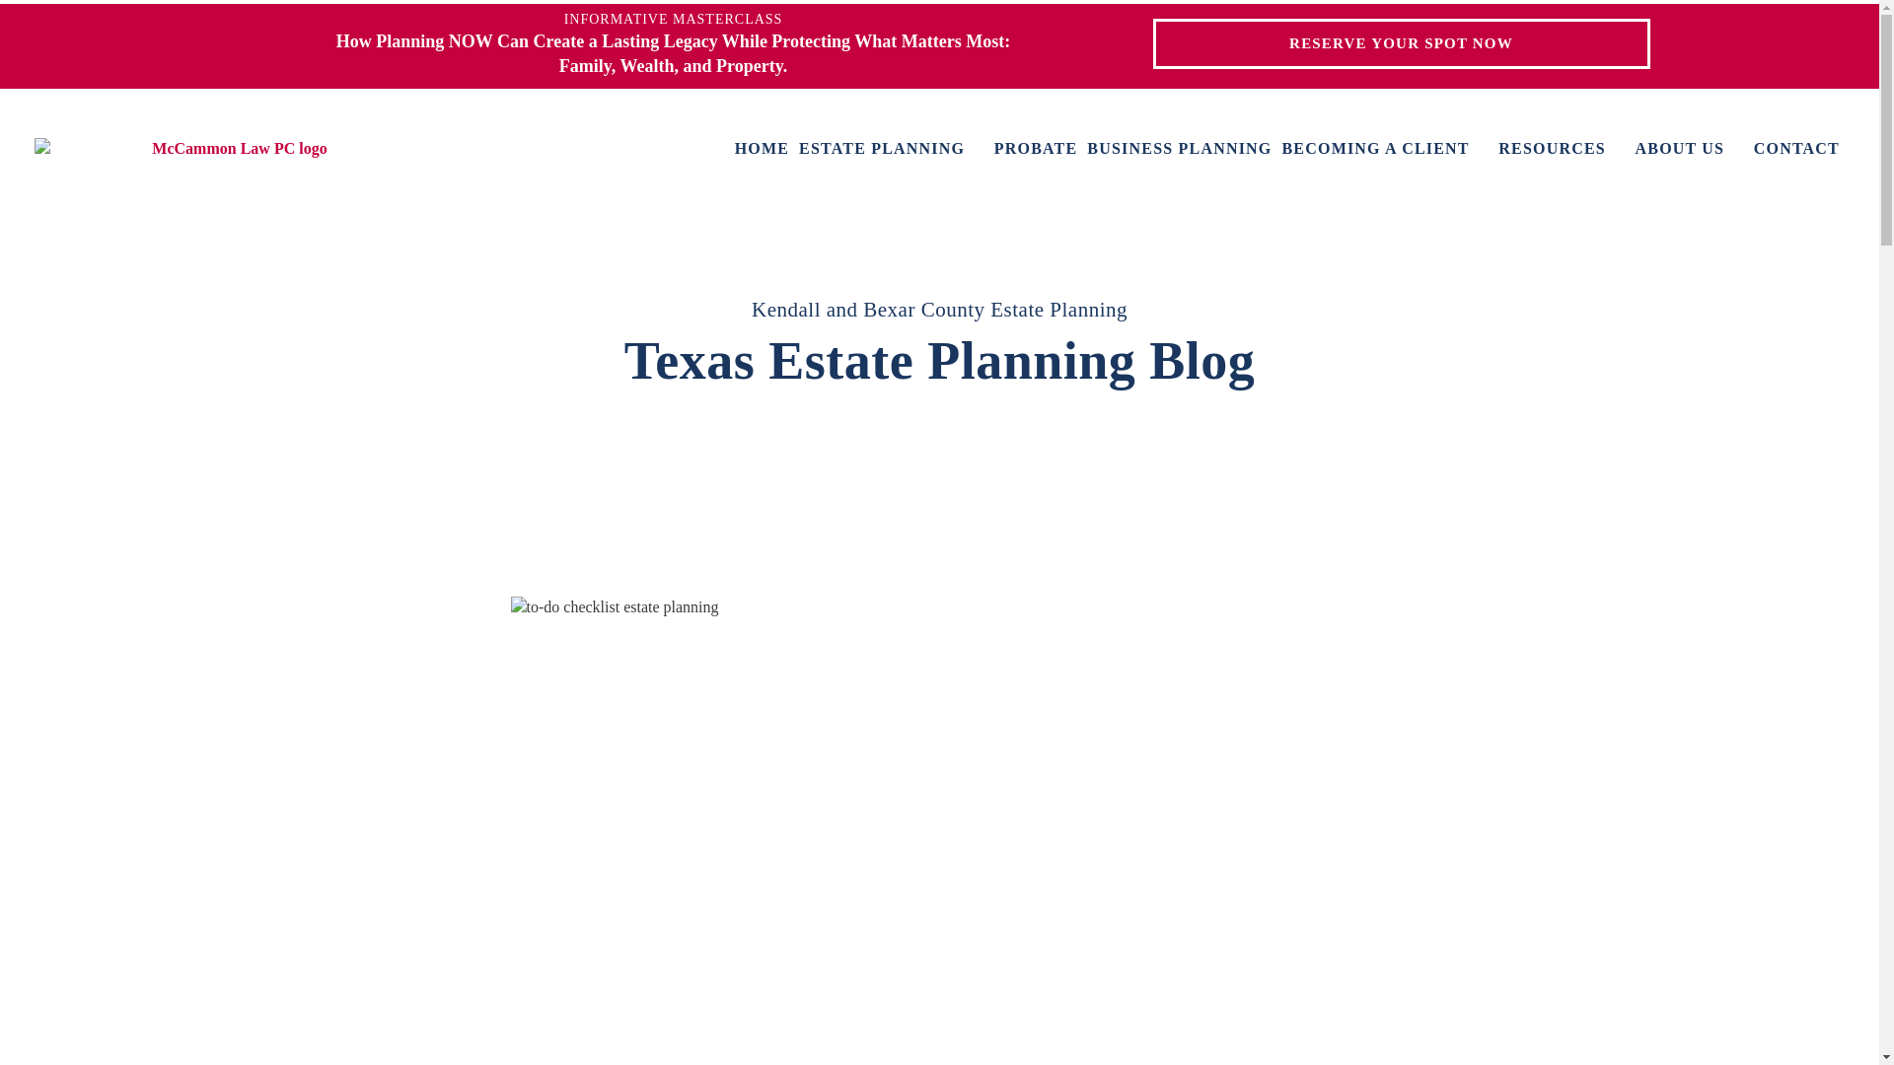 Image resolution: width=1894 pixels, height=1065 pixels. I want to click on CONTACT, so click(1795, 149).